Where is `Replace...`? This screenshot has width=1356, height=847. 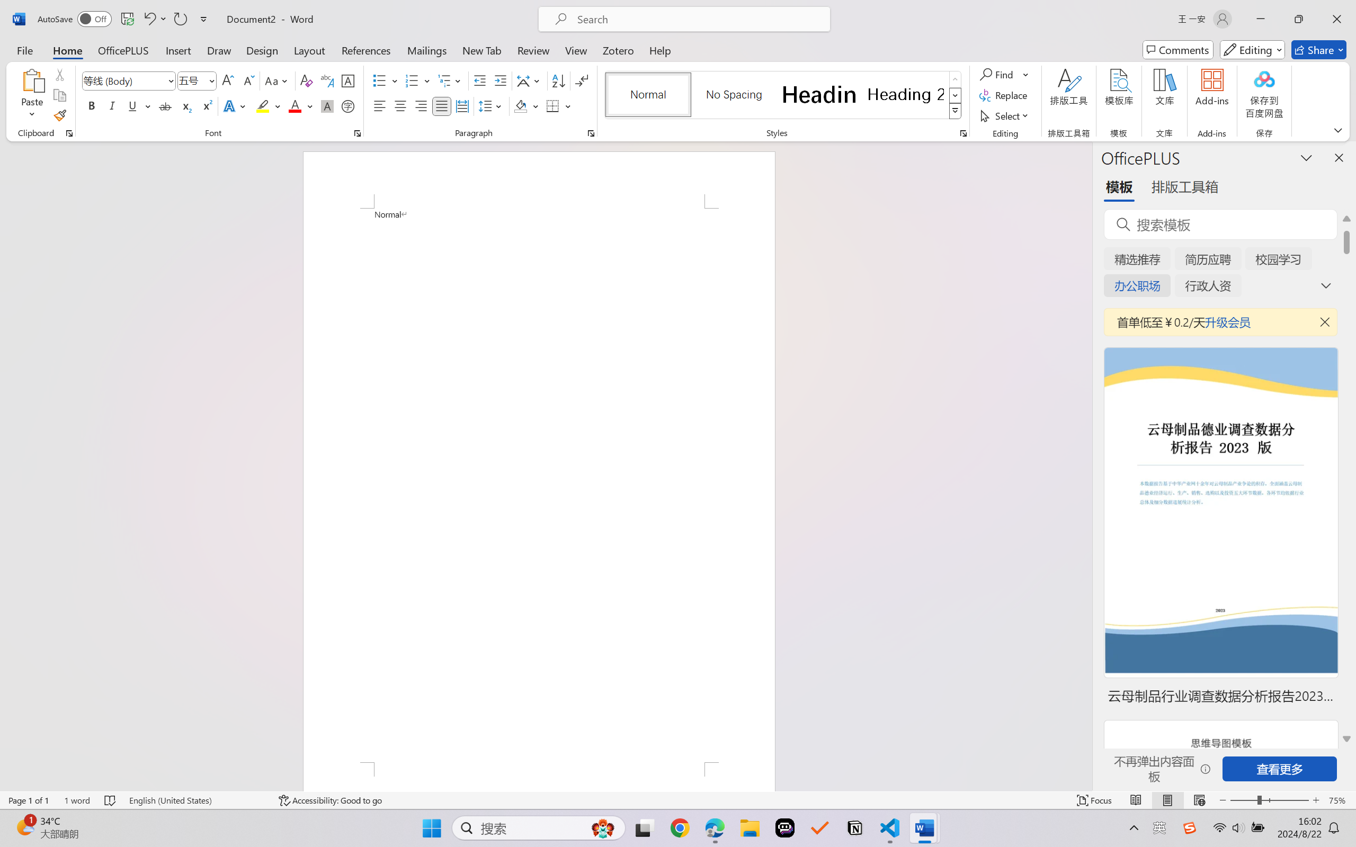 Replace... is located at coordinates (1004, 95).